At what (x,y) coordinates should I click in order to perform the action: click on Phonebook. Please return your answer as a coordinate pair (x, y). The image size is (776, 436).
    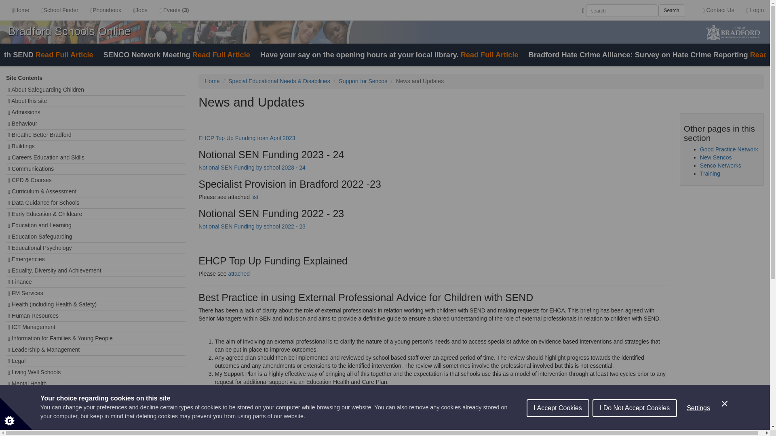
    Looking at the image, I should click on (106, 10).